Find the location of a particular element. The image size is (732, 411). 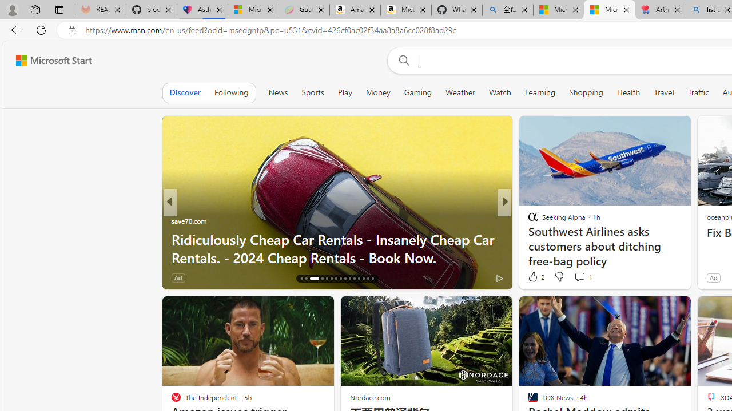

AutomationID: tab-22 is located at coordinates (335, 279).